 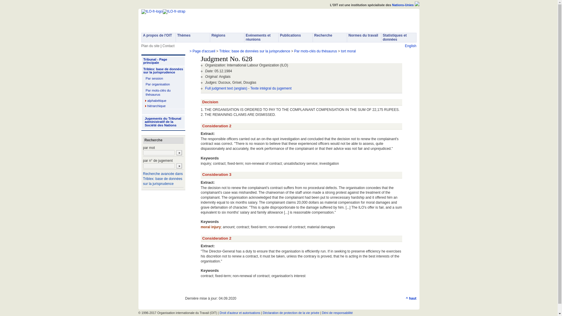 I want to click on Publications, so click(x=296, y=37).